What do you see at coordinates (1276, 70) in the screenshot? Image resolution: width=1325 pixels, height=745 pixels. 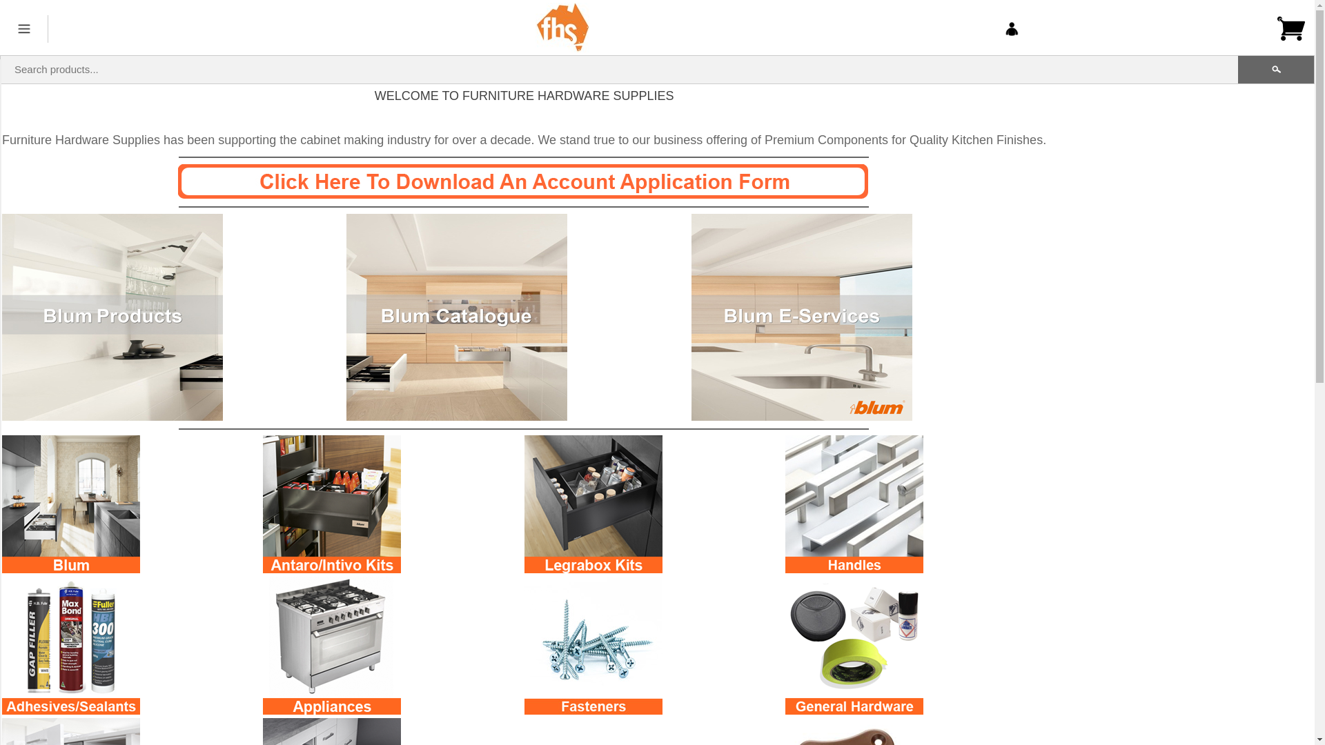 I see `Search` at bounding box center [1276, 70].